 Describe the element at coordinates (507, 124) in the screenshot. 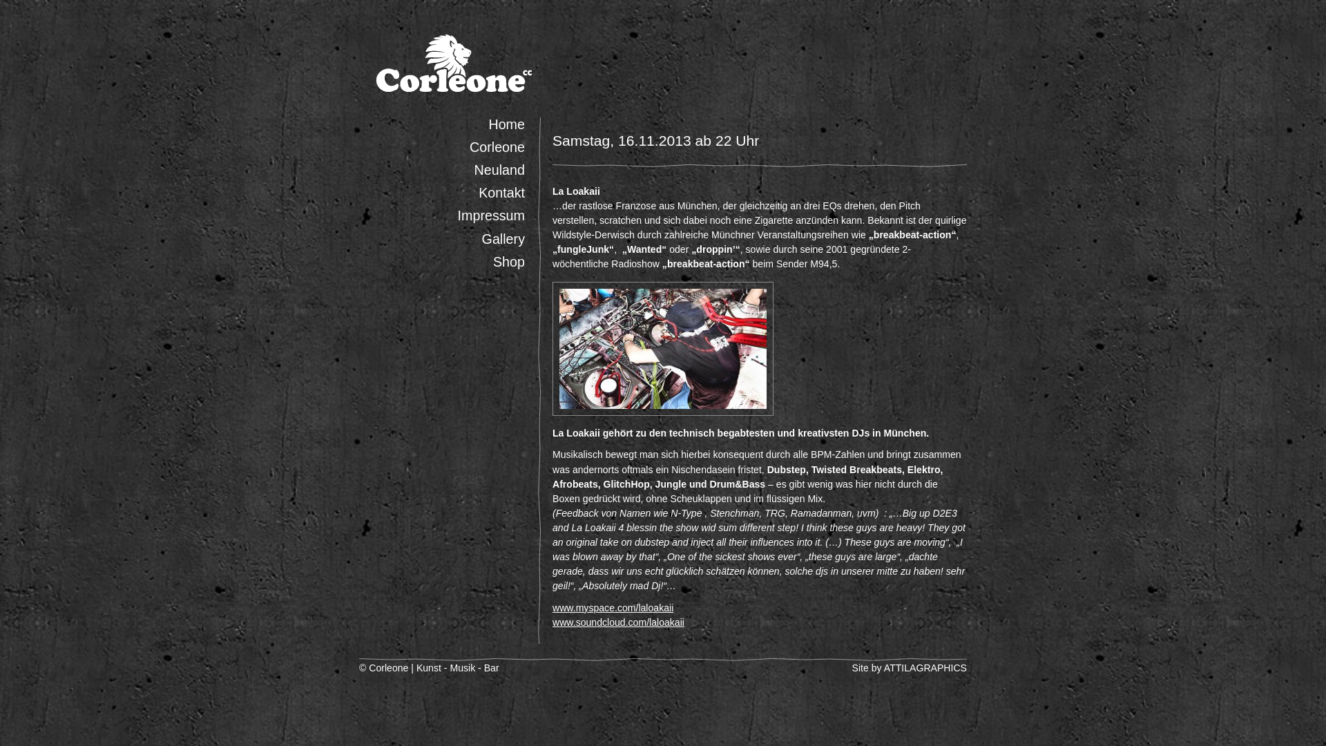

I see `Home` at that location.